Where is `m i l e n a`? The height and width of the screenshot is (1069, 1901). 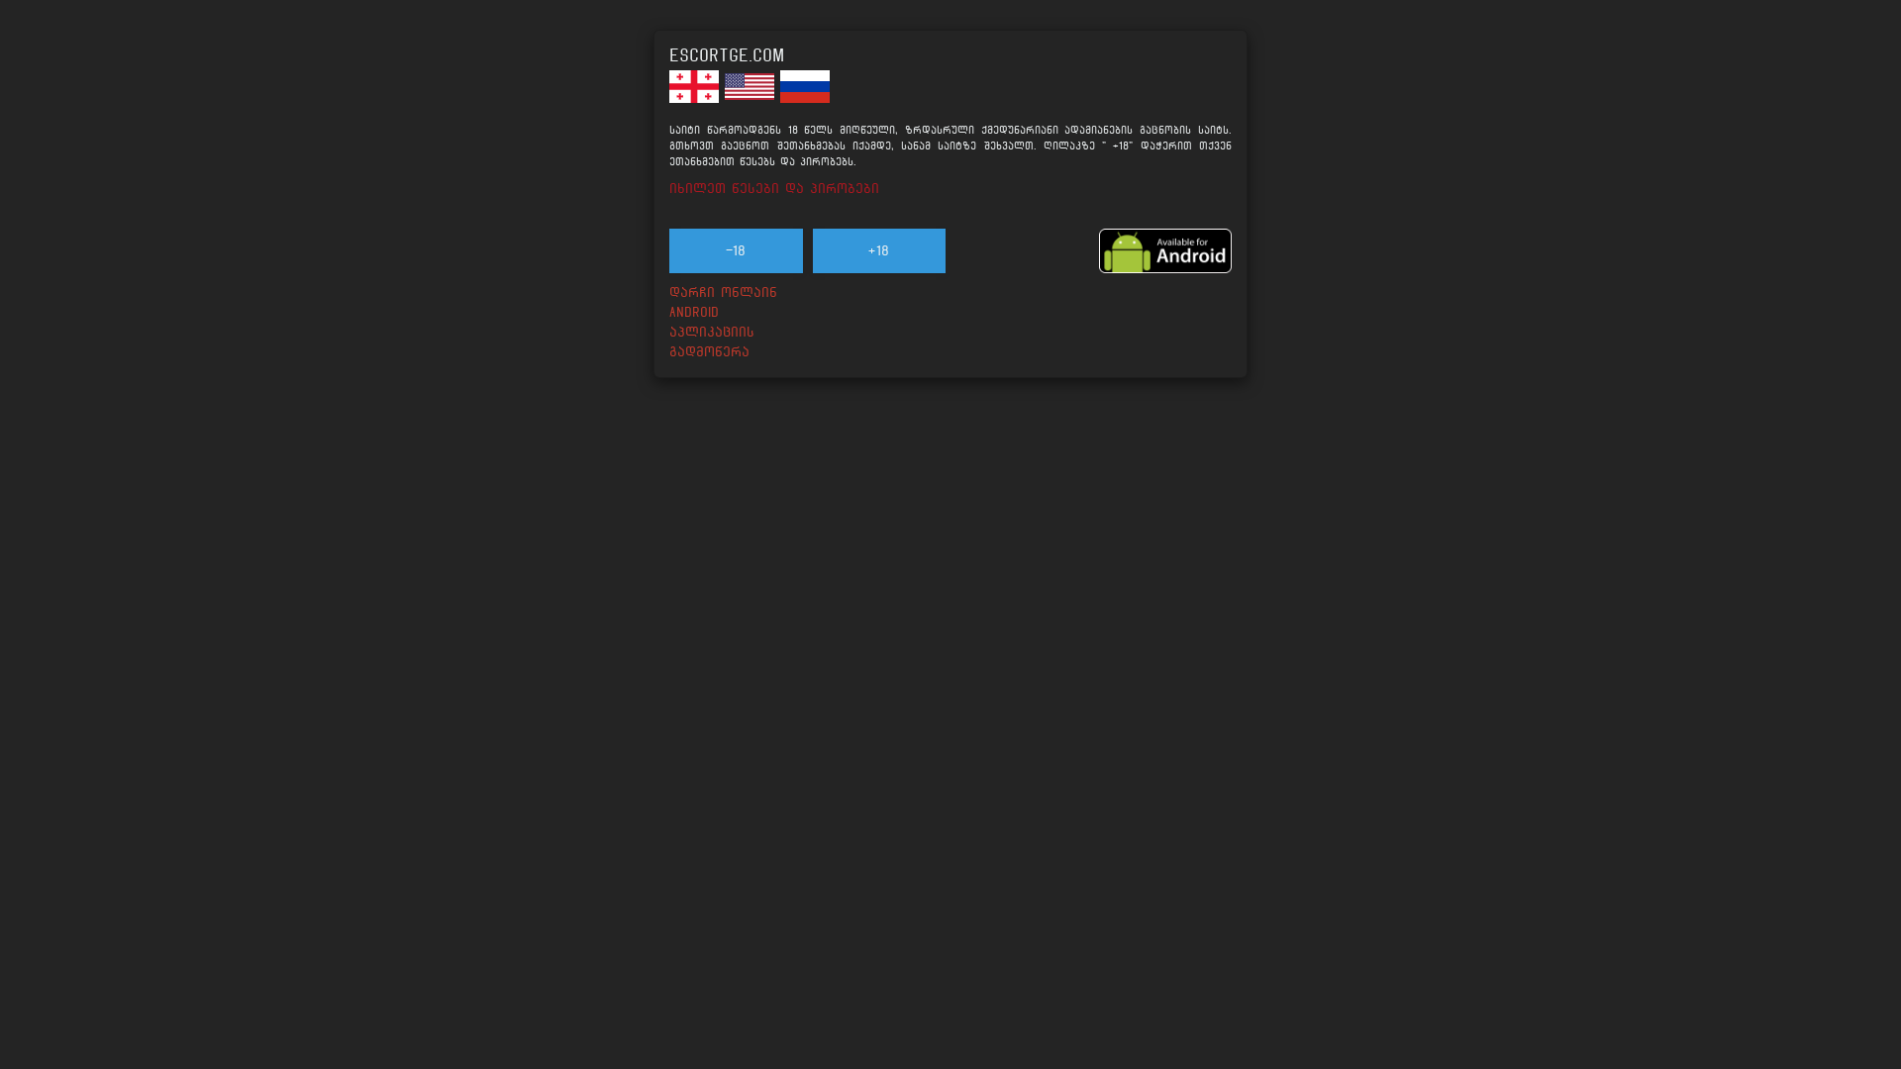 m i l e n a is located at coordinates (1786, 901).